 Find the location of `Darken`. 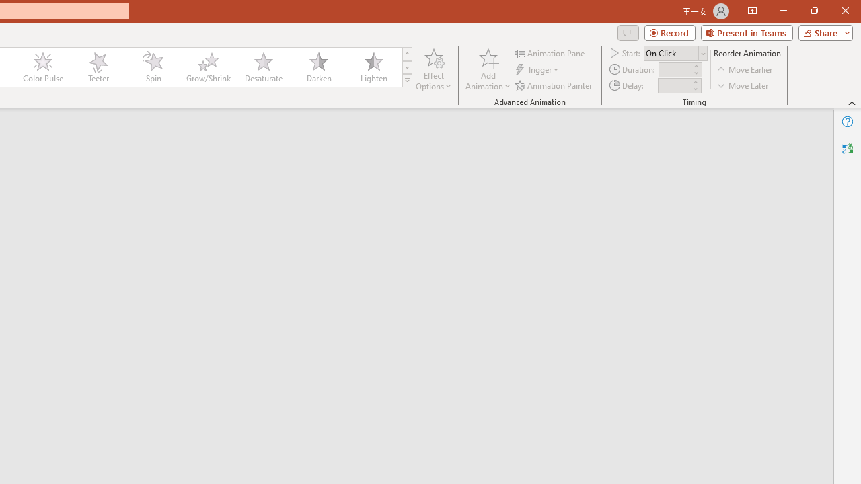

Darken is located at coordinates (318, 67).